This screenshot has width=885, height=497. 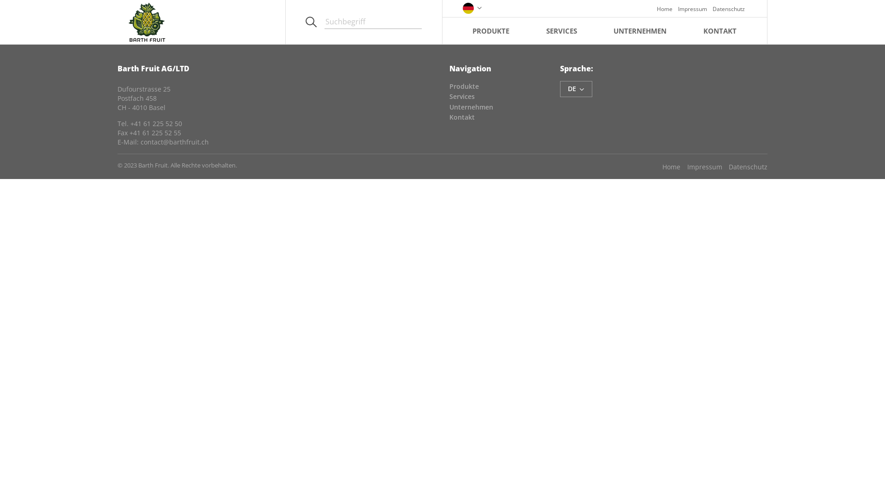 What do you see at coordinates (745, 167) in the screenshot?
I see `Datenschutz` at bounding box center [745, 167].